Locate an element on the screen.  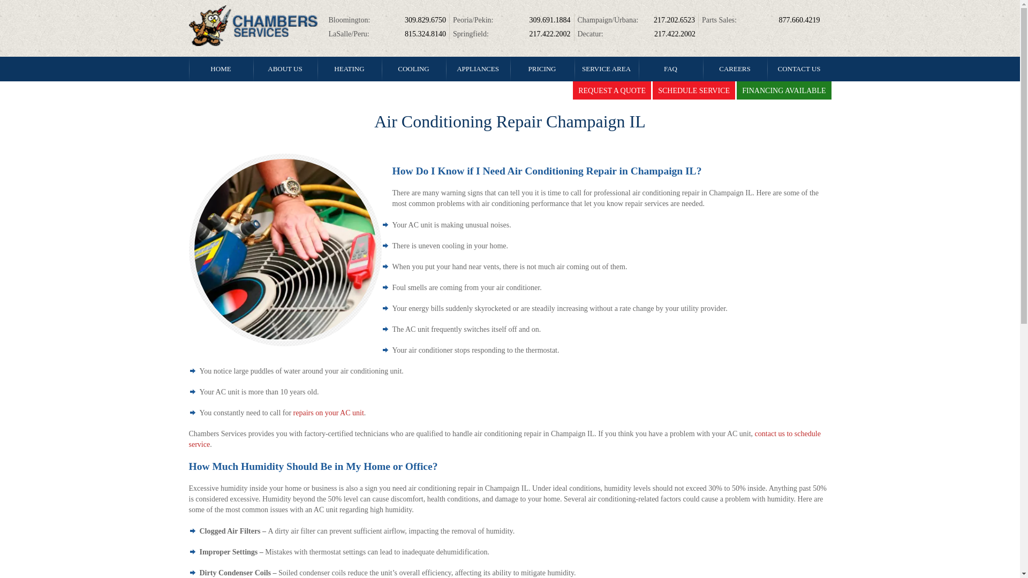
HEATING is located at coordinates (349, 69).